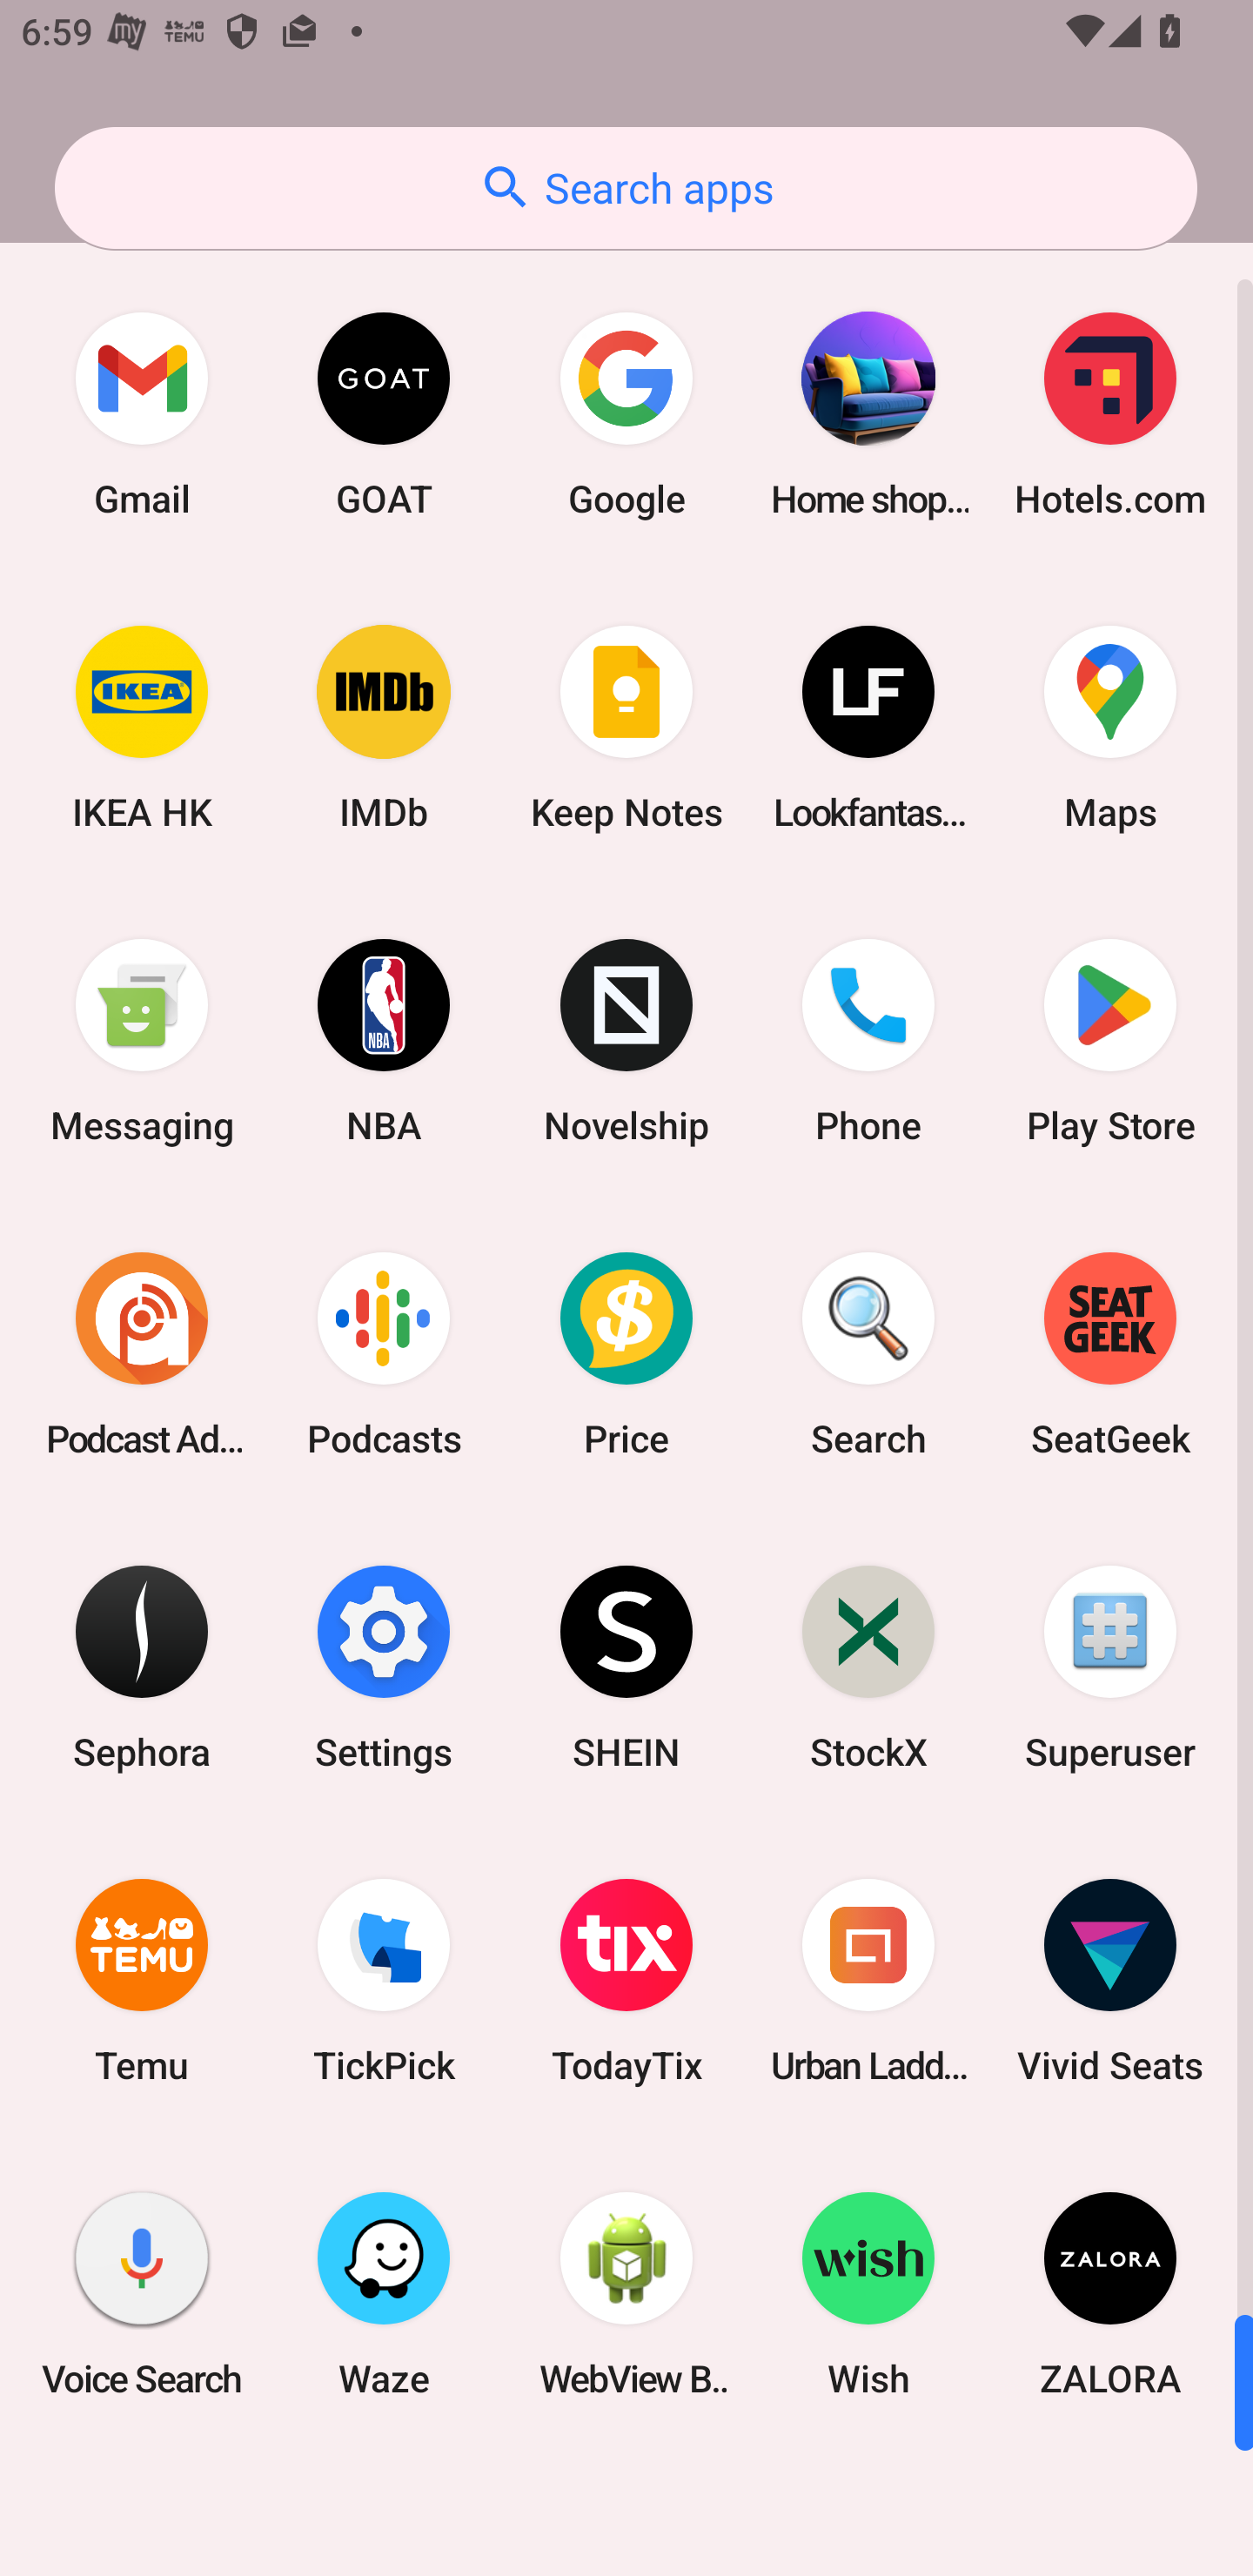  I want to click on Voice Search, so click(142, 2293).